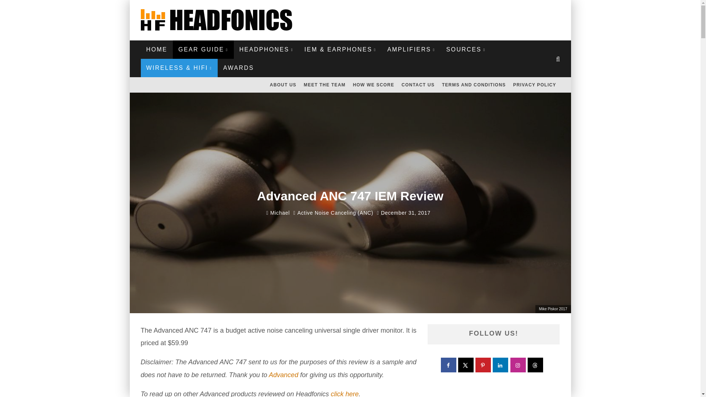  I want to click on HEADPHONES, so click(266, 49).